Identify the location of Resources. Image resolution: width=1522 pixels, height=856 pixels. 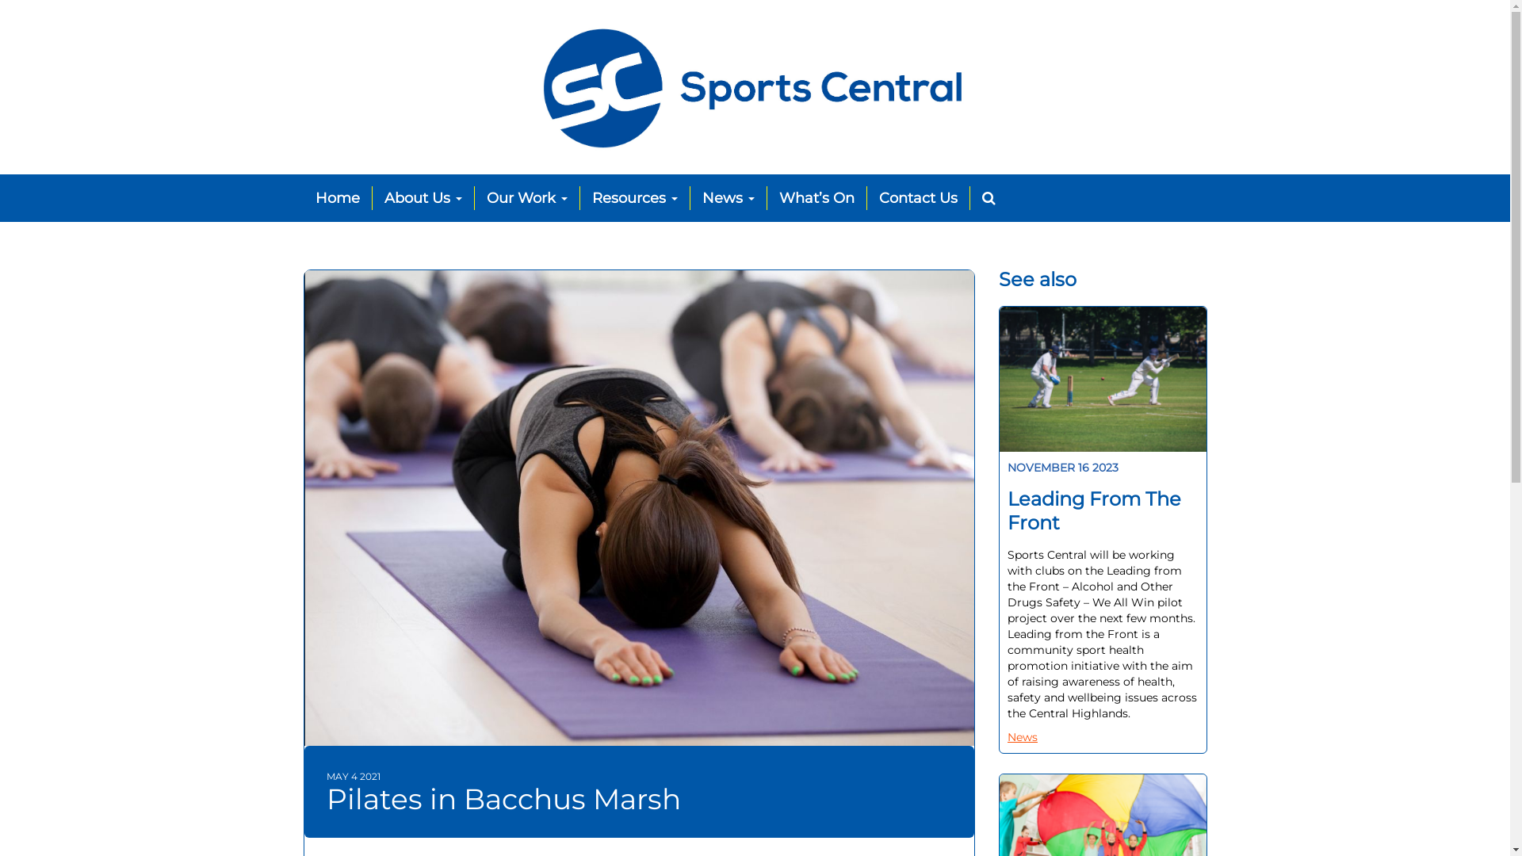
(636, 198).